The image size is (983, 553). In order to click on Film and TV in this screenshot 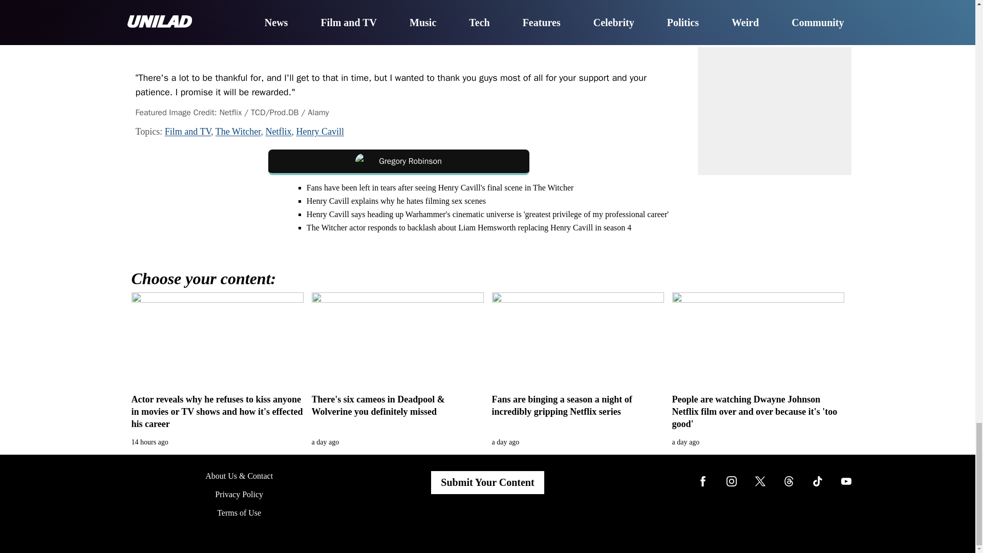, I will do `click(188, 131)`.